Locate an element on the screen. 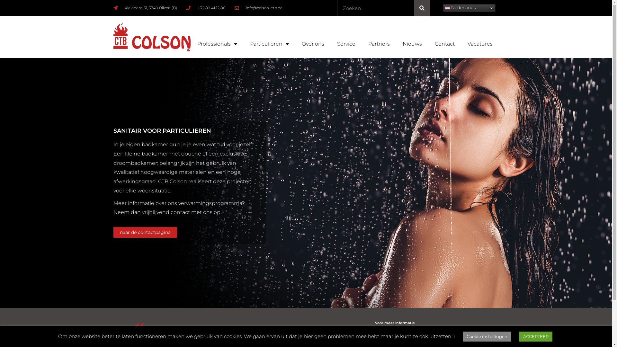  Cookie instellingen is located at coordinates (487, 337).